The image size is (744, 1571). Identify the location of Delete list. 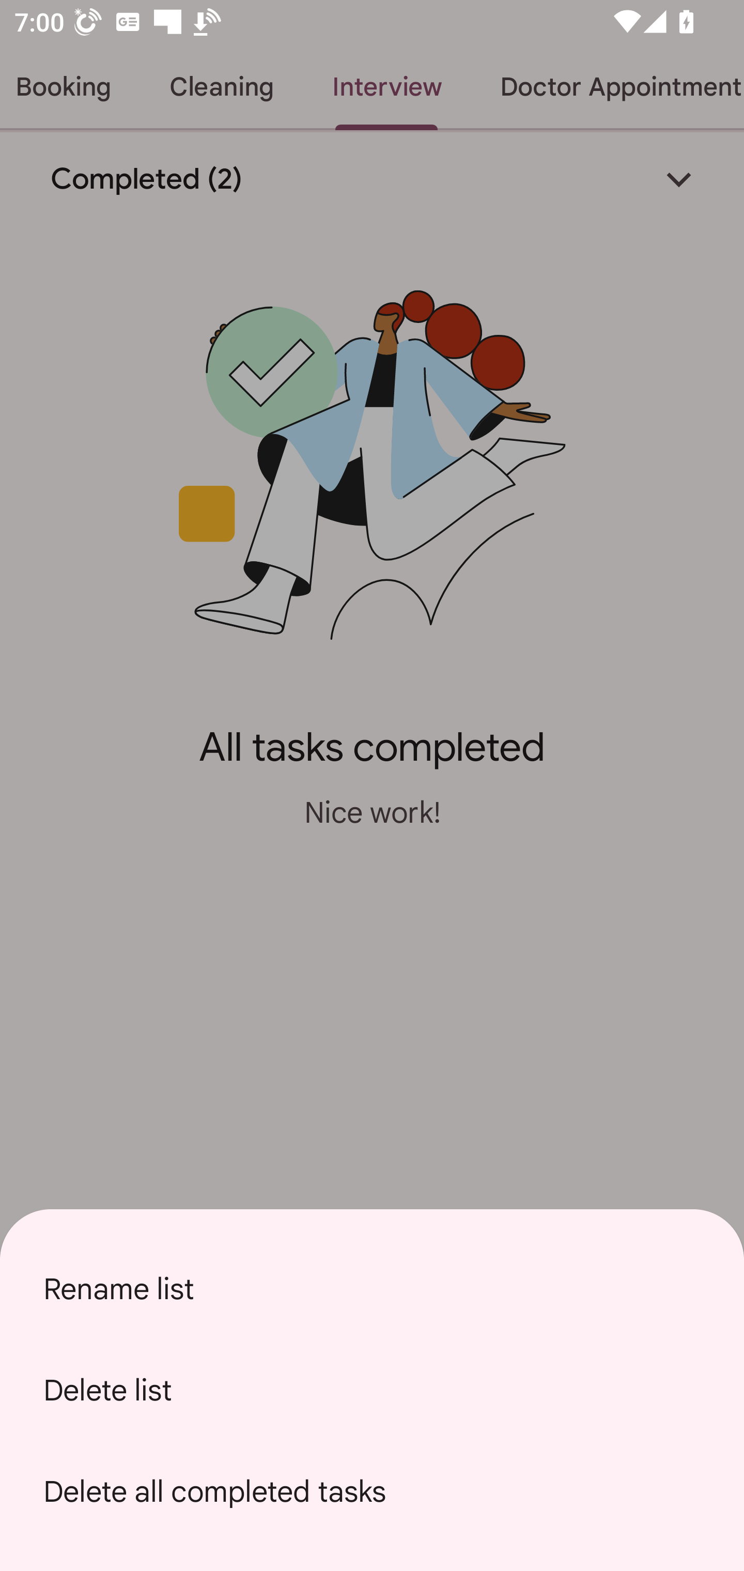
(372, 1390).